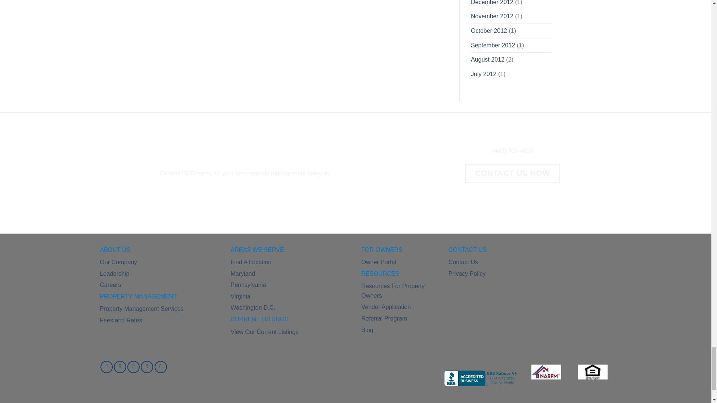 Image resolution: width=717 pixels, height=403 pixels. Describe the element at coordinates (147, 367) in the screenshot. I see `Follow on LinkedIn` at that location.